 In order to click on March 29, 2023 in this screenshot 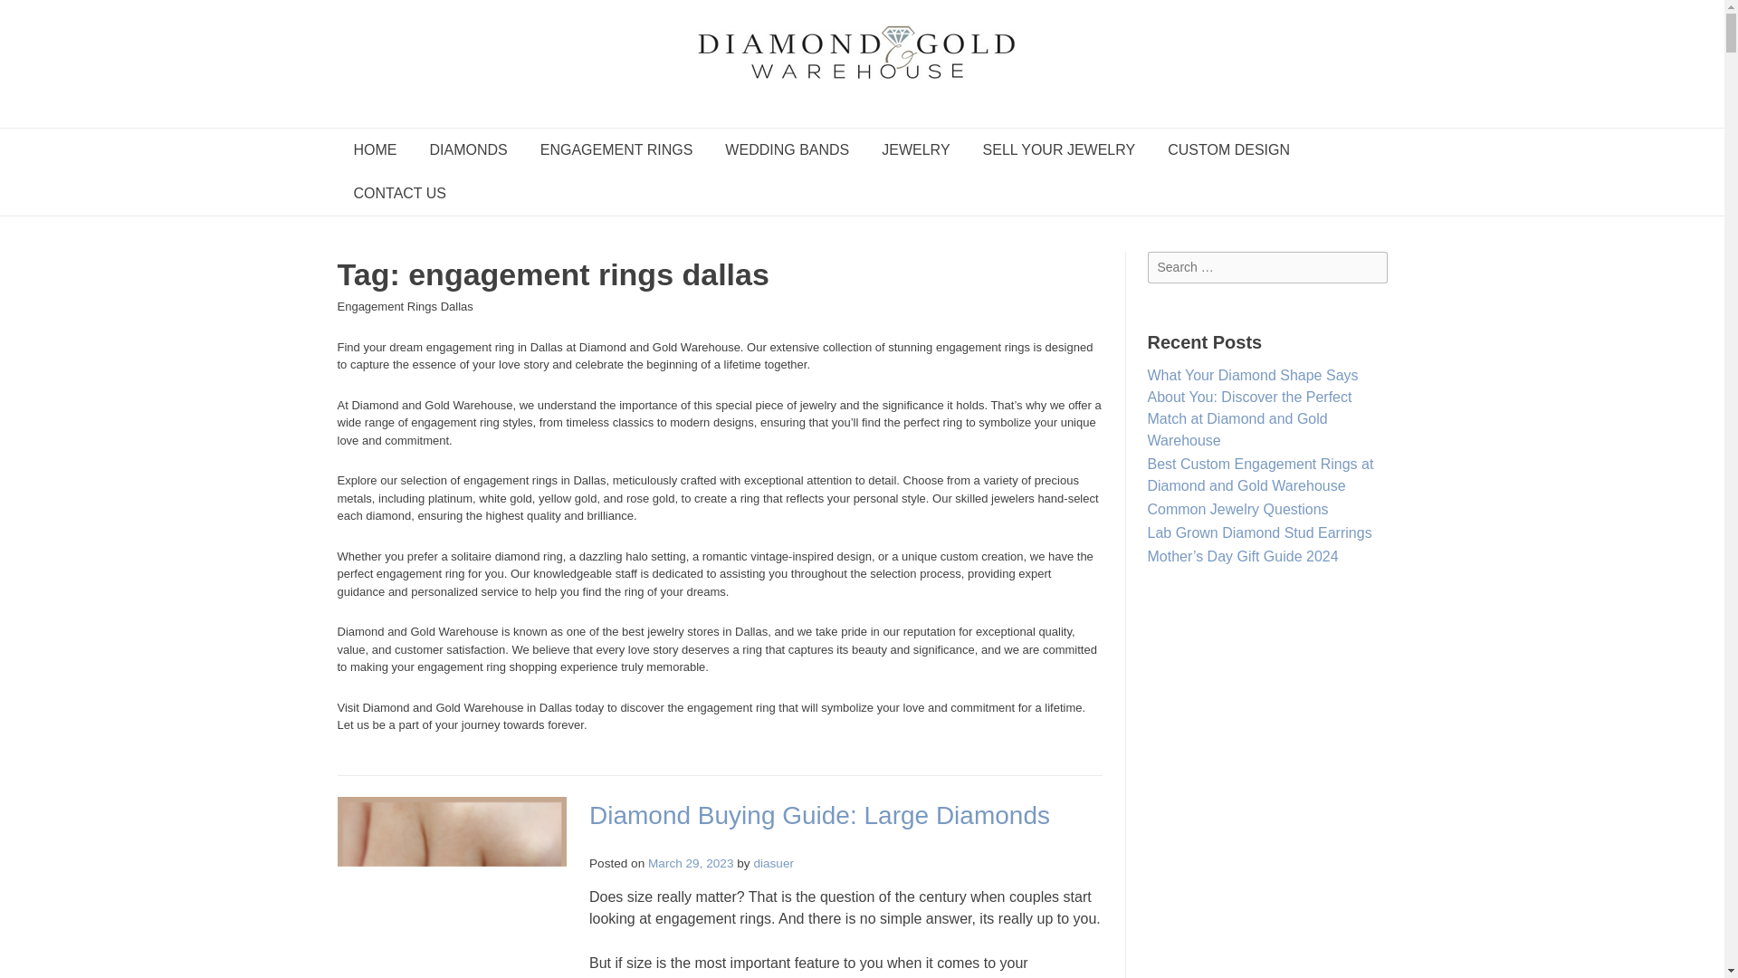, I will do `click(691, 864)`.